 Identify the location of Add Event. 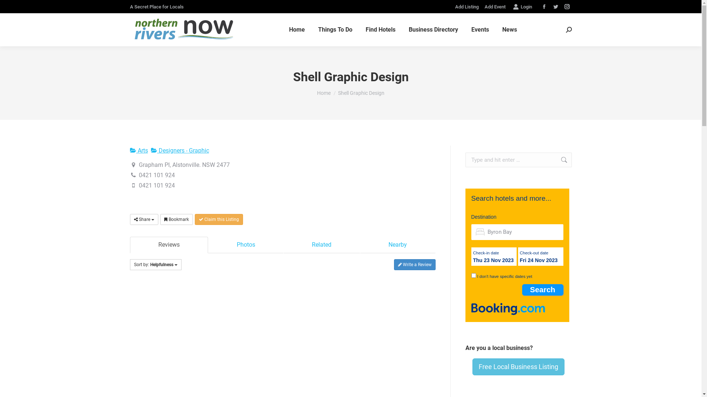
(495, 7).